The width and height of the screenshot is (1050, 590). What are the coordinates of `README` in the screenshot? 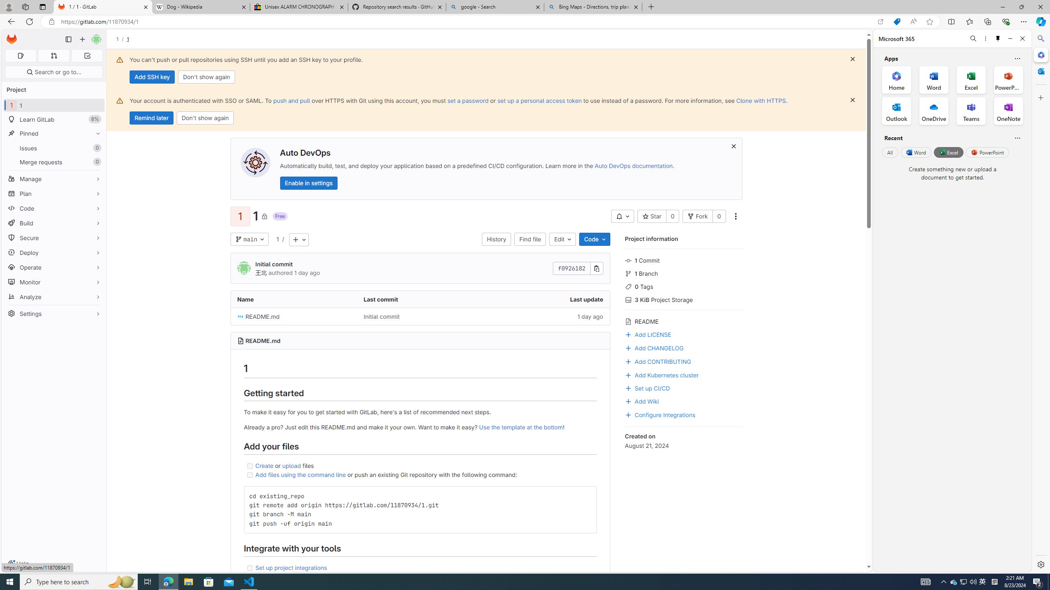 It's located at (684, 320).